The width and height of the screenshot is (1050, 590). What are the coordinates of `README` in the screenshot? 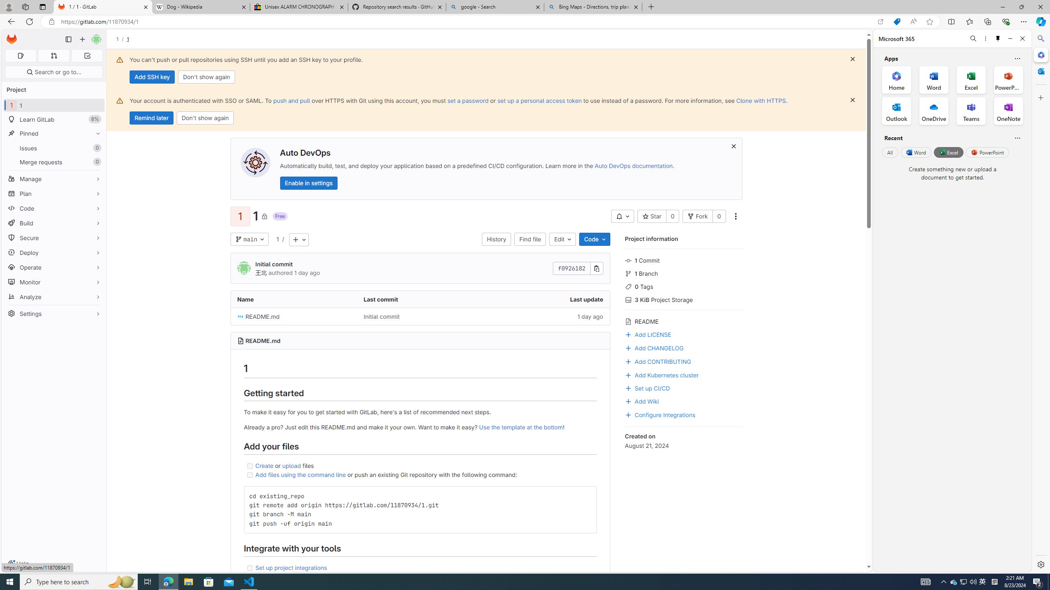 It's located at (684, 320).